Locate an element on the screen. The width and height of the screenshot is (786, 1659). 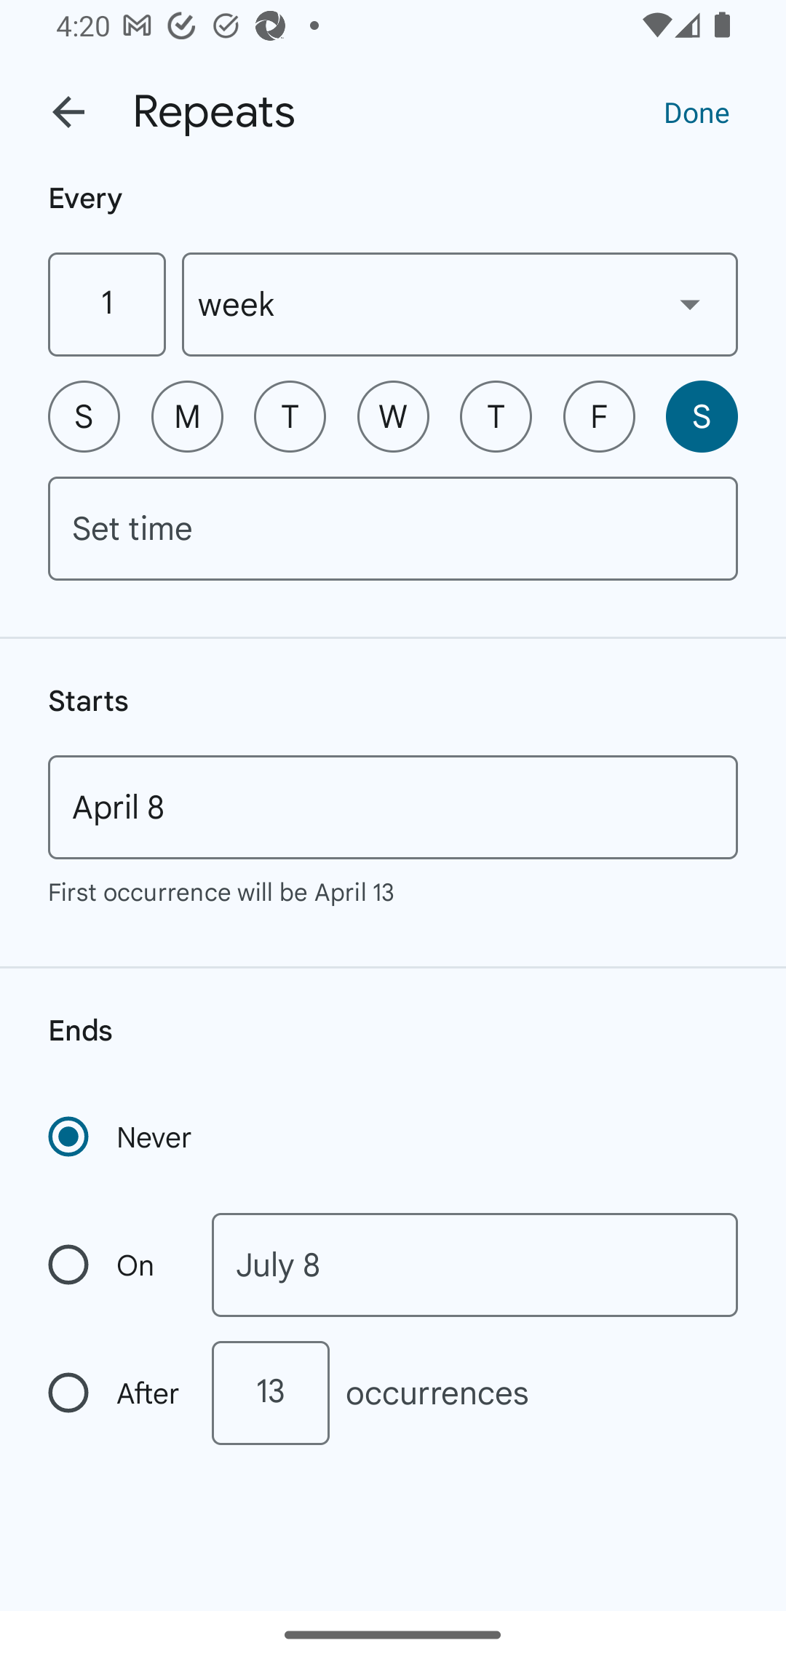
July 8 is located at coordinates (475, 1265).